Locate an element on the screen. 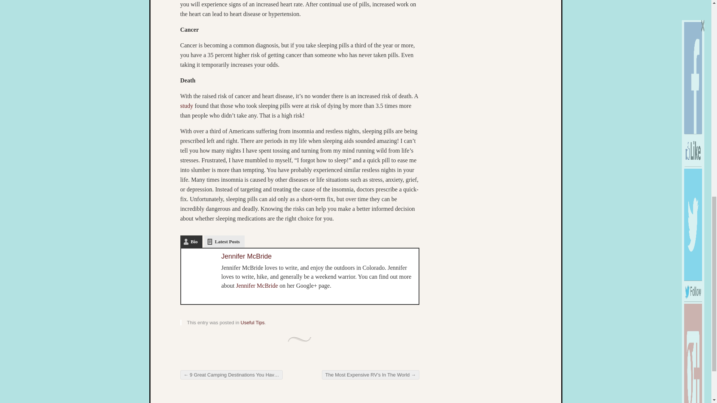 This screenshot has height=403, width=717. Latest Posts is located at coordinates (224, 241).